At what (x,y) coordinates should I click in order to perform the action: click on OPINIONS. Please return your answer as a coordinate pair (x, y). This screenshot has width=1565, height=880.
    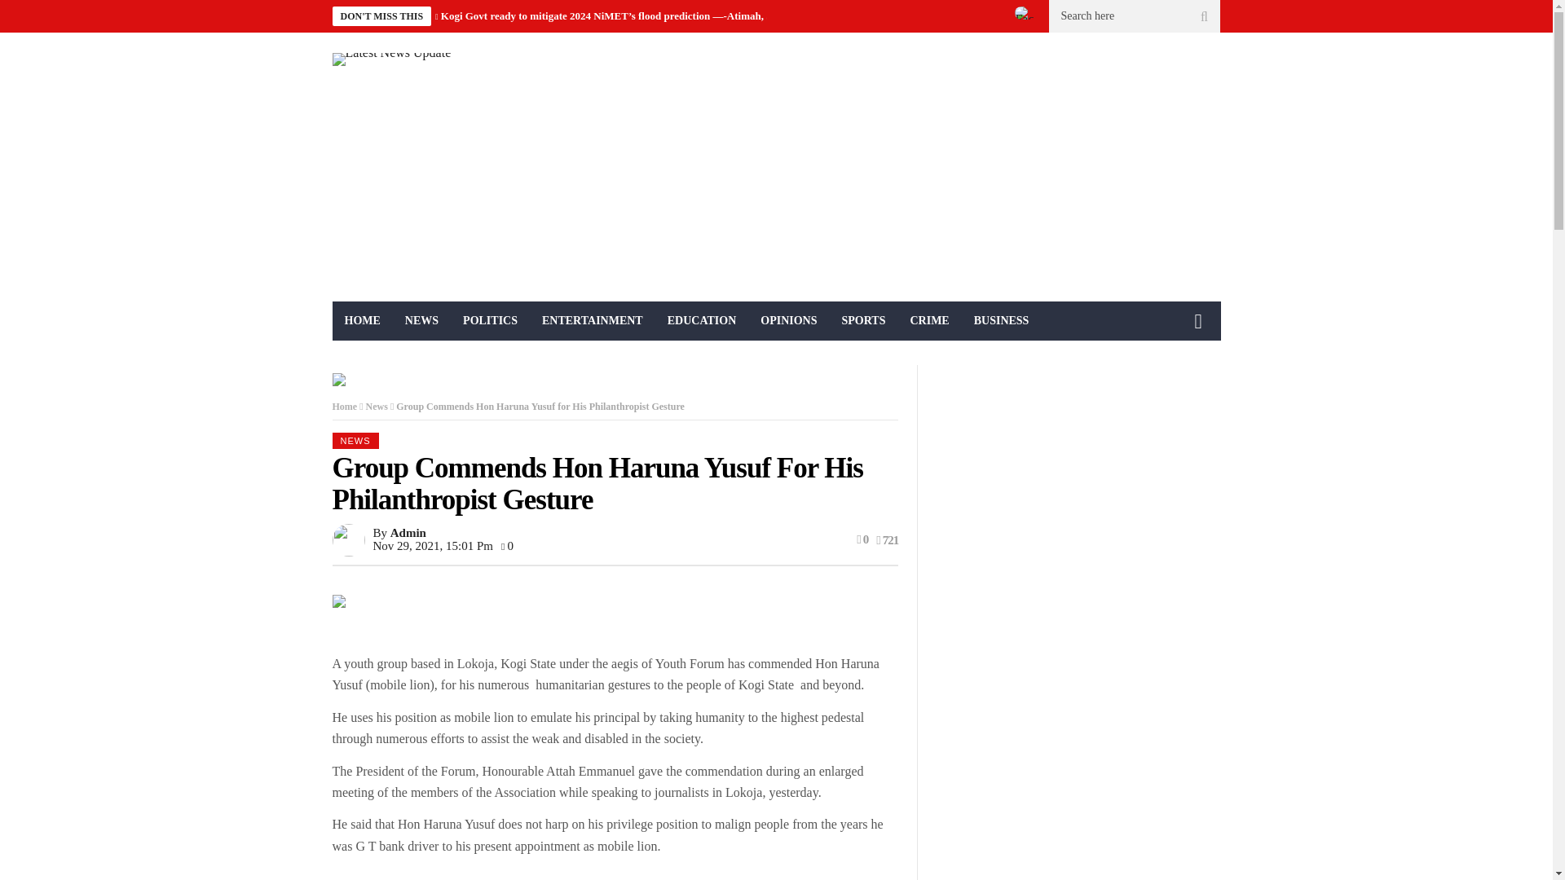
    Looking at the image, I should click on (788, 321).